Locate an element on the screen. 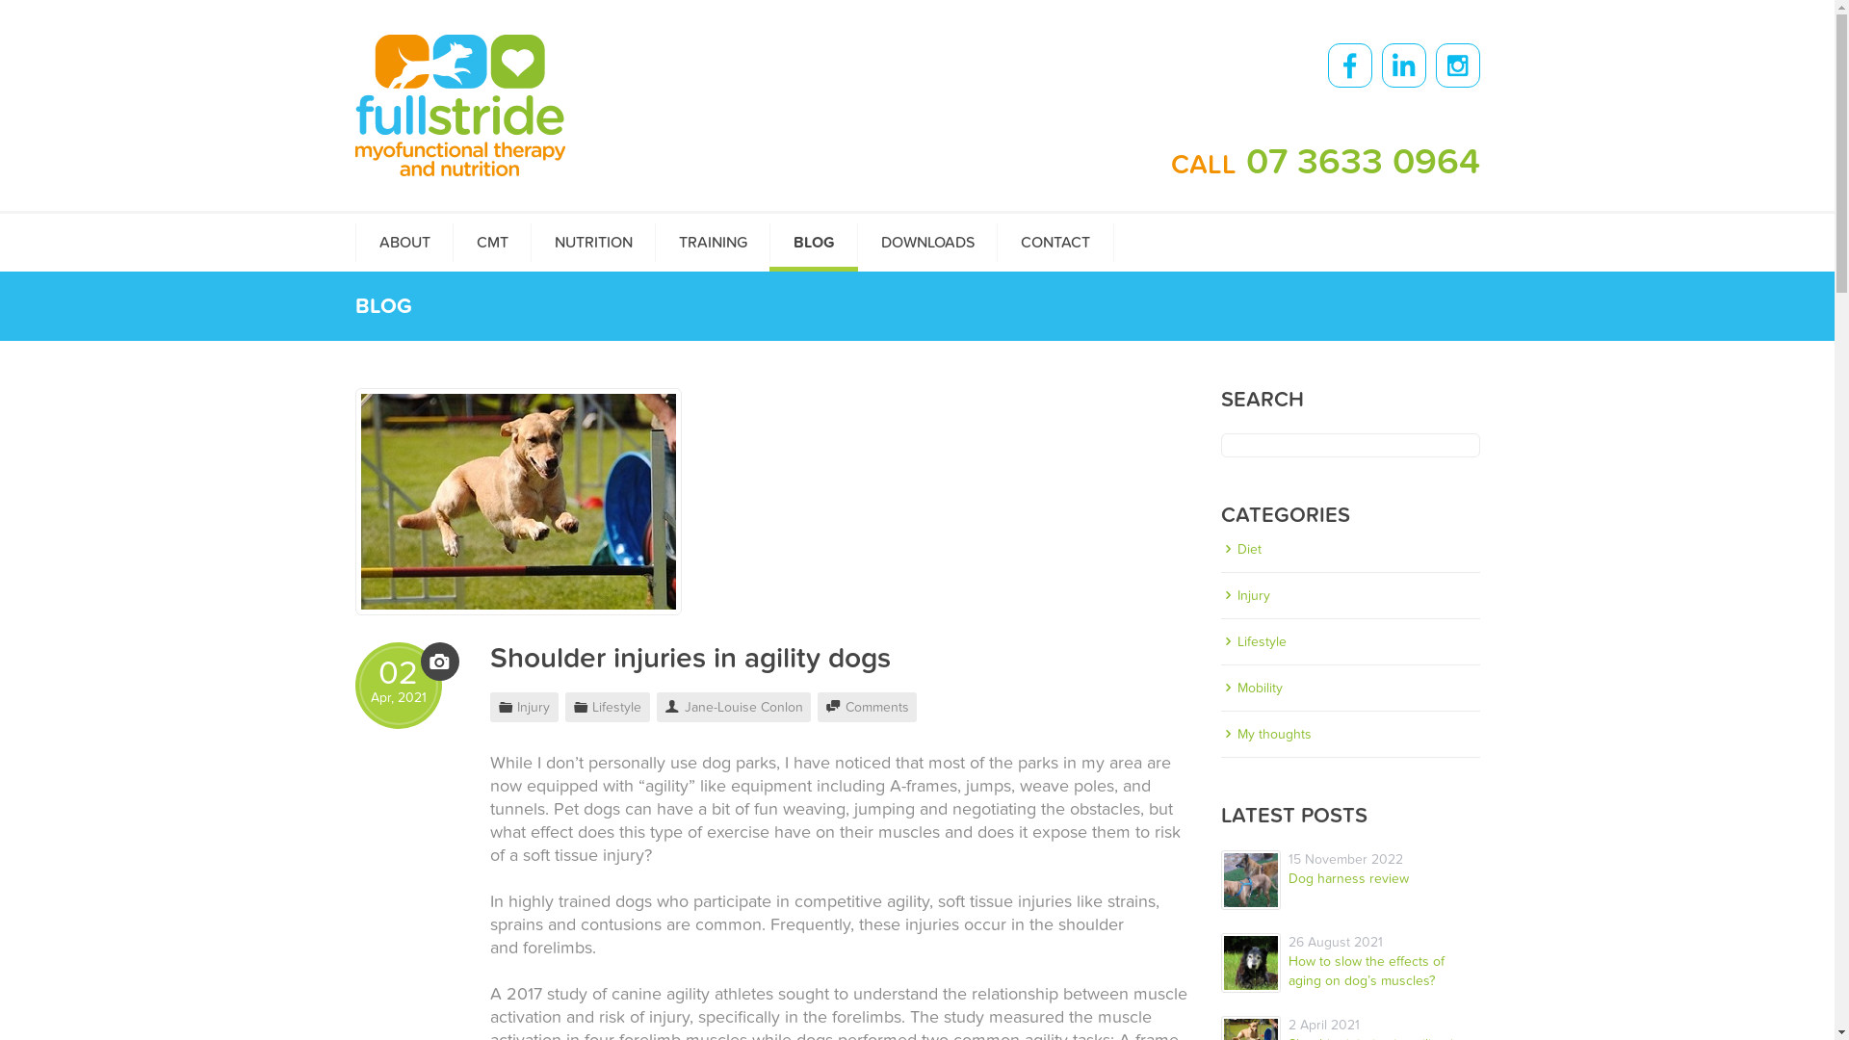 Image resolution: width=1849 pixels, height=1040 pixels. Lifestyle is located at coordinates (616, 707).